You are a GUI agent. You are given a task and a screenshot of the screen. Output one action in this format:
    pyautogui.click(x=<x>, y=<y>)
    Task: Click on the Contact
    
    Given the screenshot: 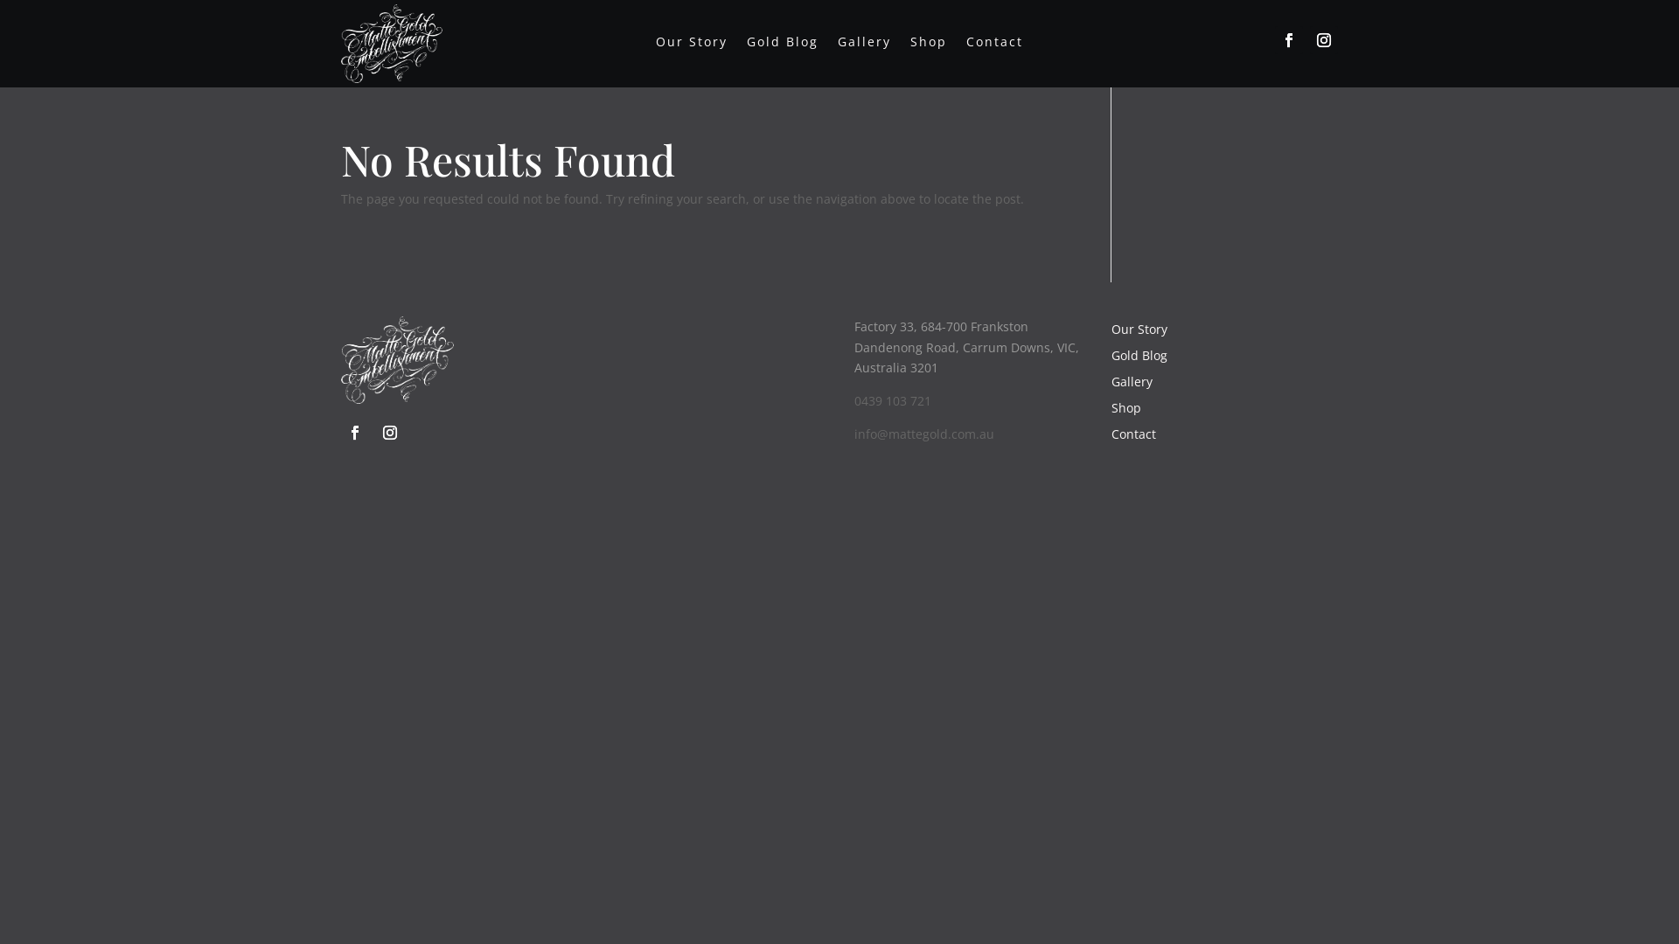 What is the action you would take?
    pyautogui.click(x=1133, y=438)
    